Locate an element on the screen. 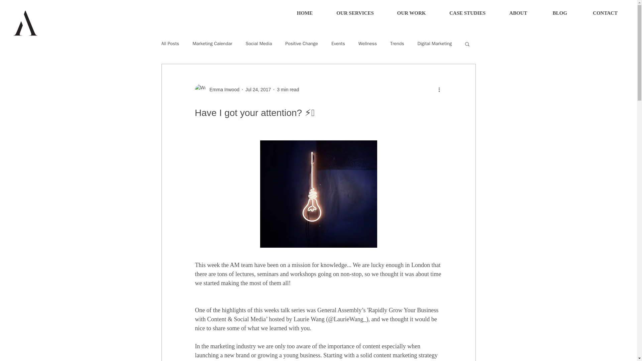 The height and width of the screenshot is (361, 642). OUR WORK is located at coordinates (411, 13).